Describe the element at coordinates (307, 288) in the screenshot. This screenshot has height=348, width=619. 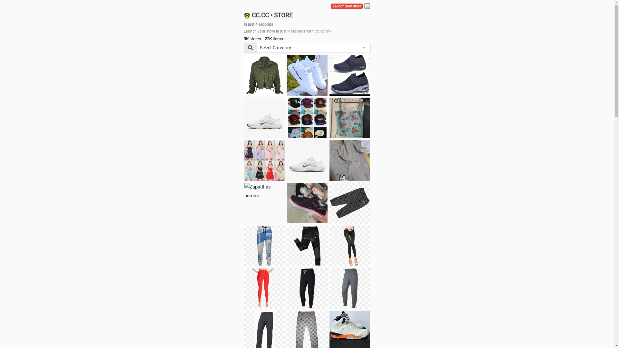
I see `Pant` at that location.